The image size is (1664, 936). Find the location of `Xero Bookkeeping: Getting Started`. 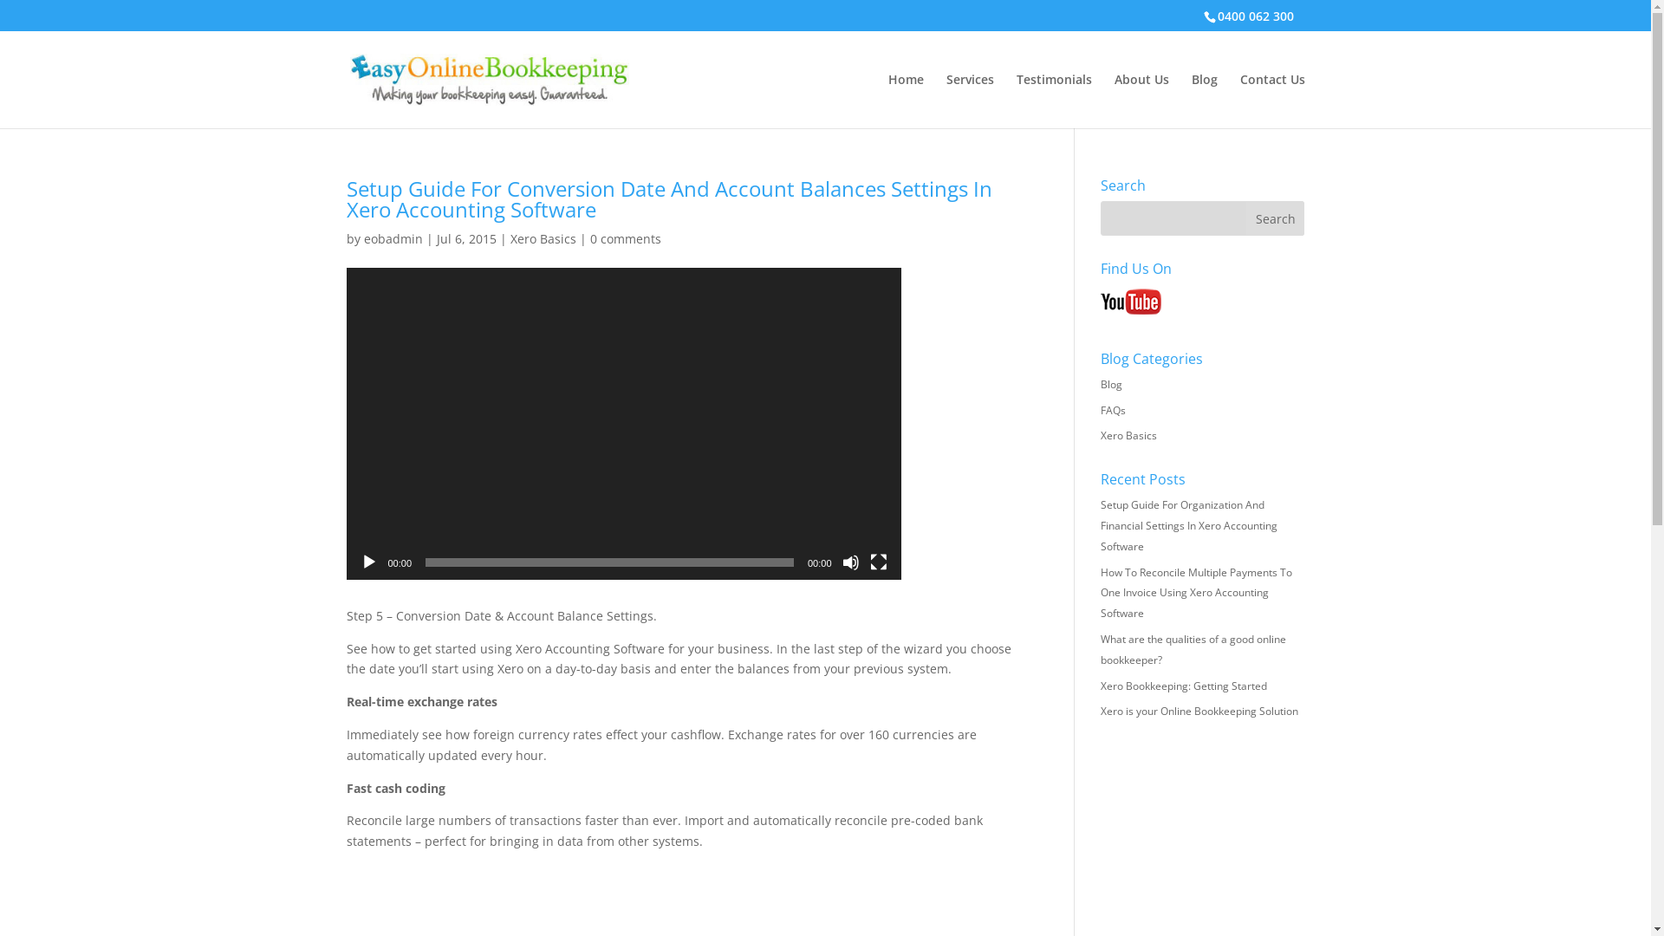

Xero Bookkeeping: Getting Started is located at coordinates (1184, 686).